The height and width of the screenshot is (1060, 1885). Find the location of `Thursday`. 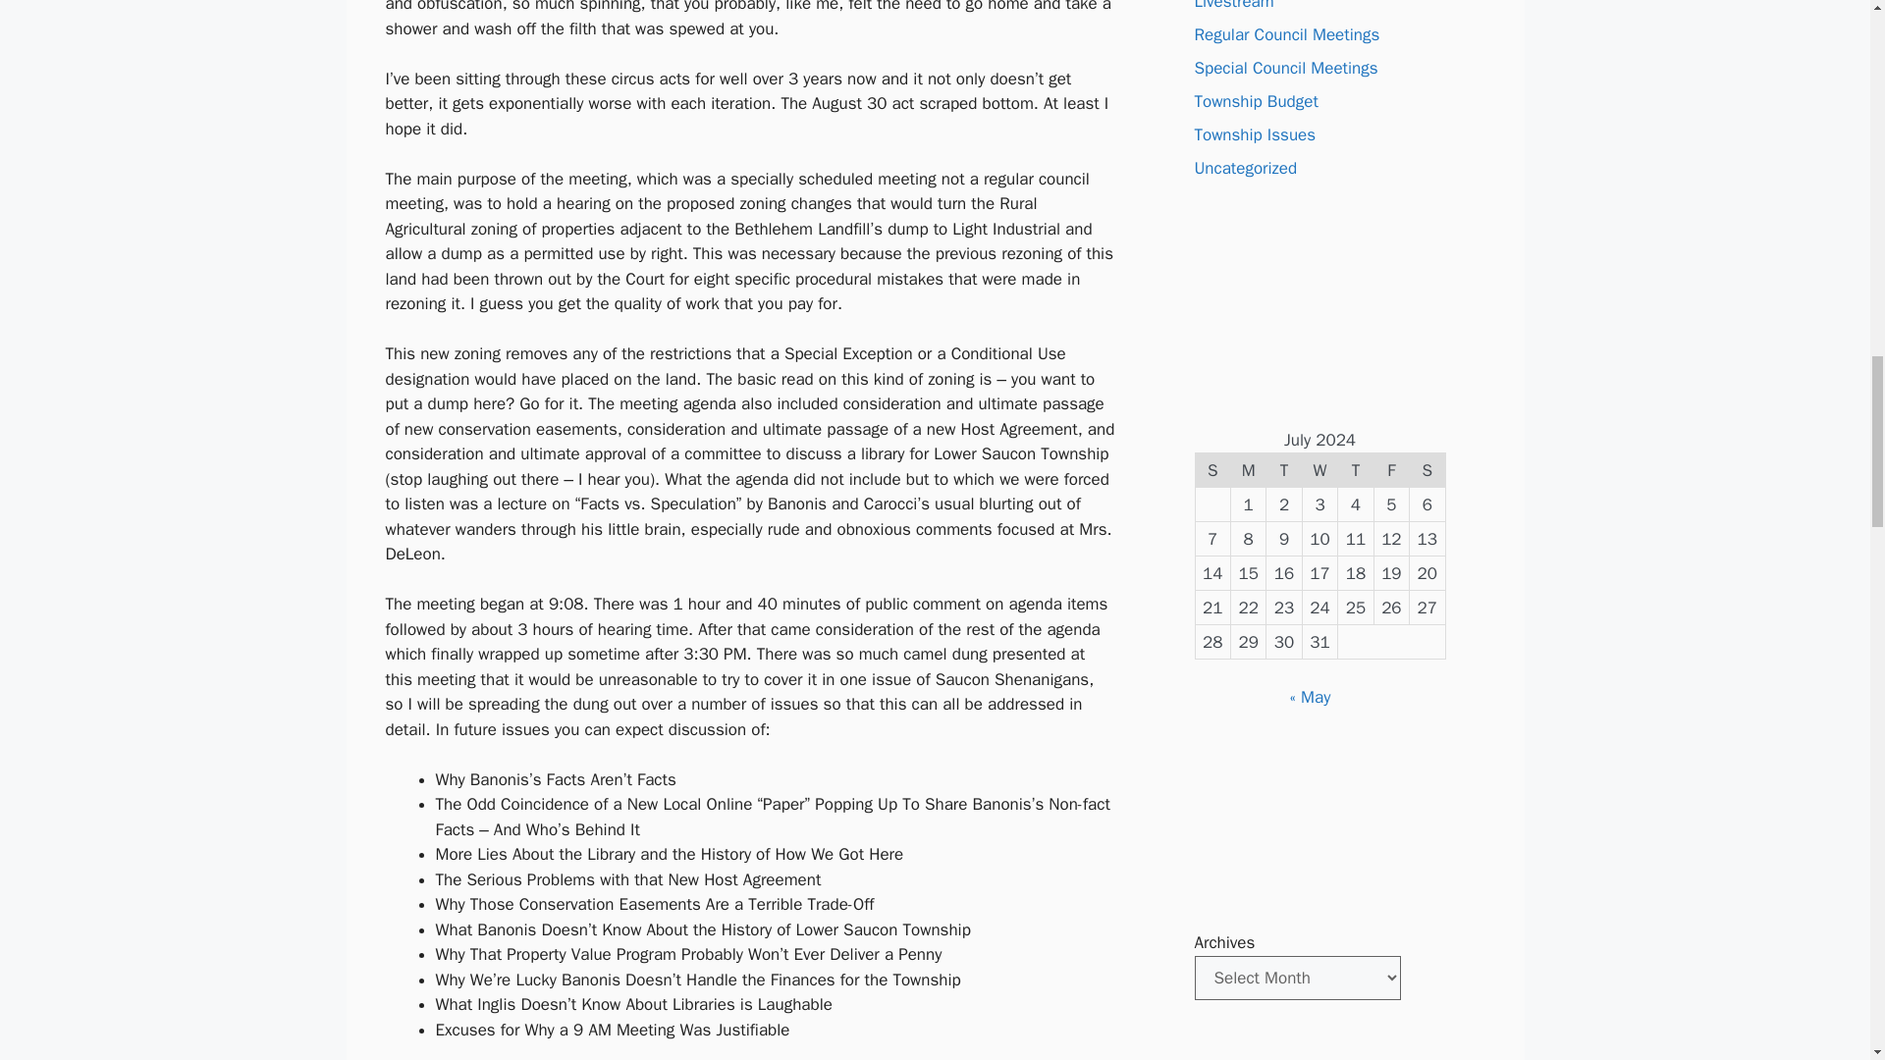

Thursday is located at coordinates (1356, 470).